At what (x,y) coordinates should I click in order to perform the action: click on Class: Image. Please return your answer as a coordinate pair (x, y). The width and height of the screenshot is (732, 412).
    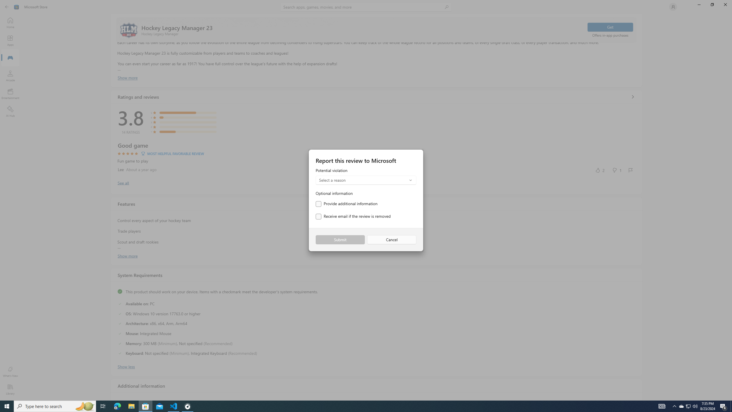
    Looking at the image, I should click on (17, 7).